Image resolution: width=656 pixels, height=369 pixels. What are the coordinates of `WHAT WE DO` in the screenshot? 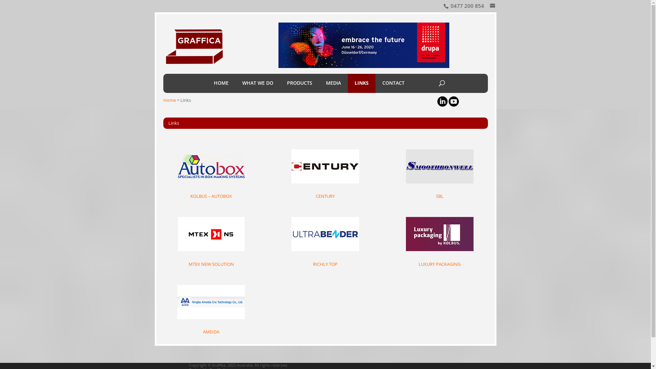 It's located at (258, 83).